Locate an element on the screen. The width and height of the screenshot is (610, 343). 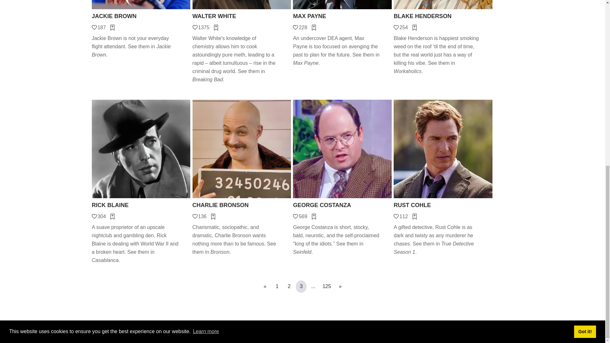
JACKIE BROWN is located at coordinates (141, 16).